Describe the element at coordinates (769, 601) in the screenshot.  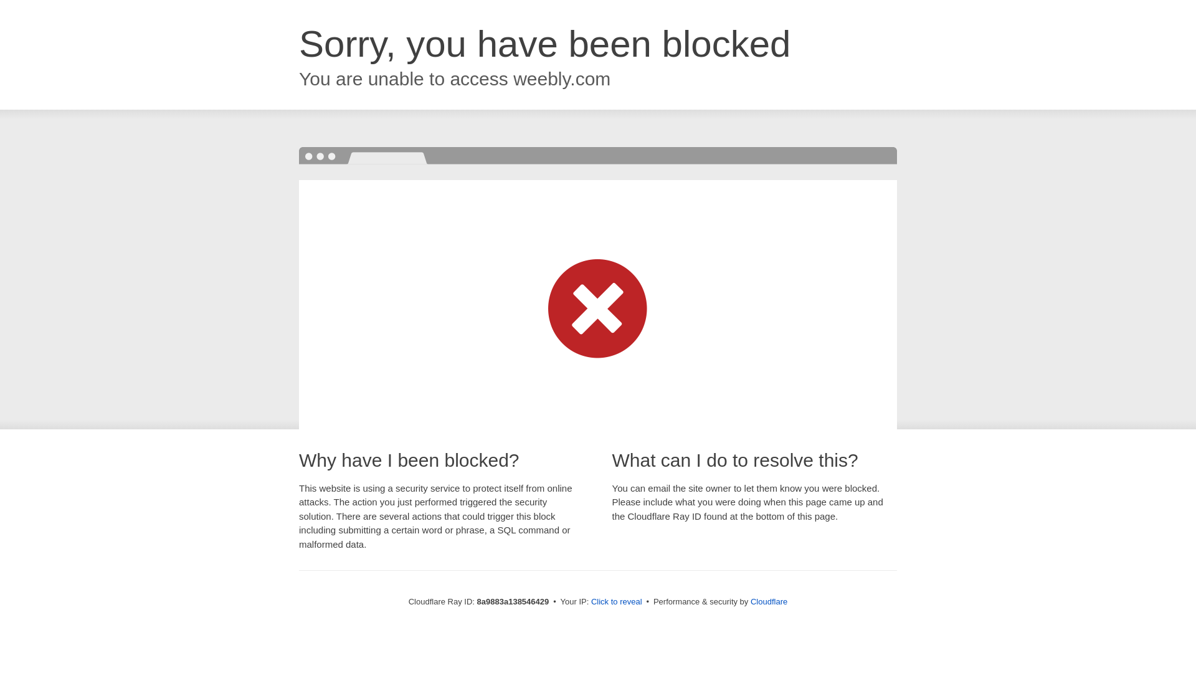
I see `Cloudflare` at that location.